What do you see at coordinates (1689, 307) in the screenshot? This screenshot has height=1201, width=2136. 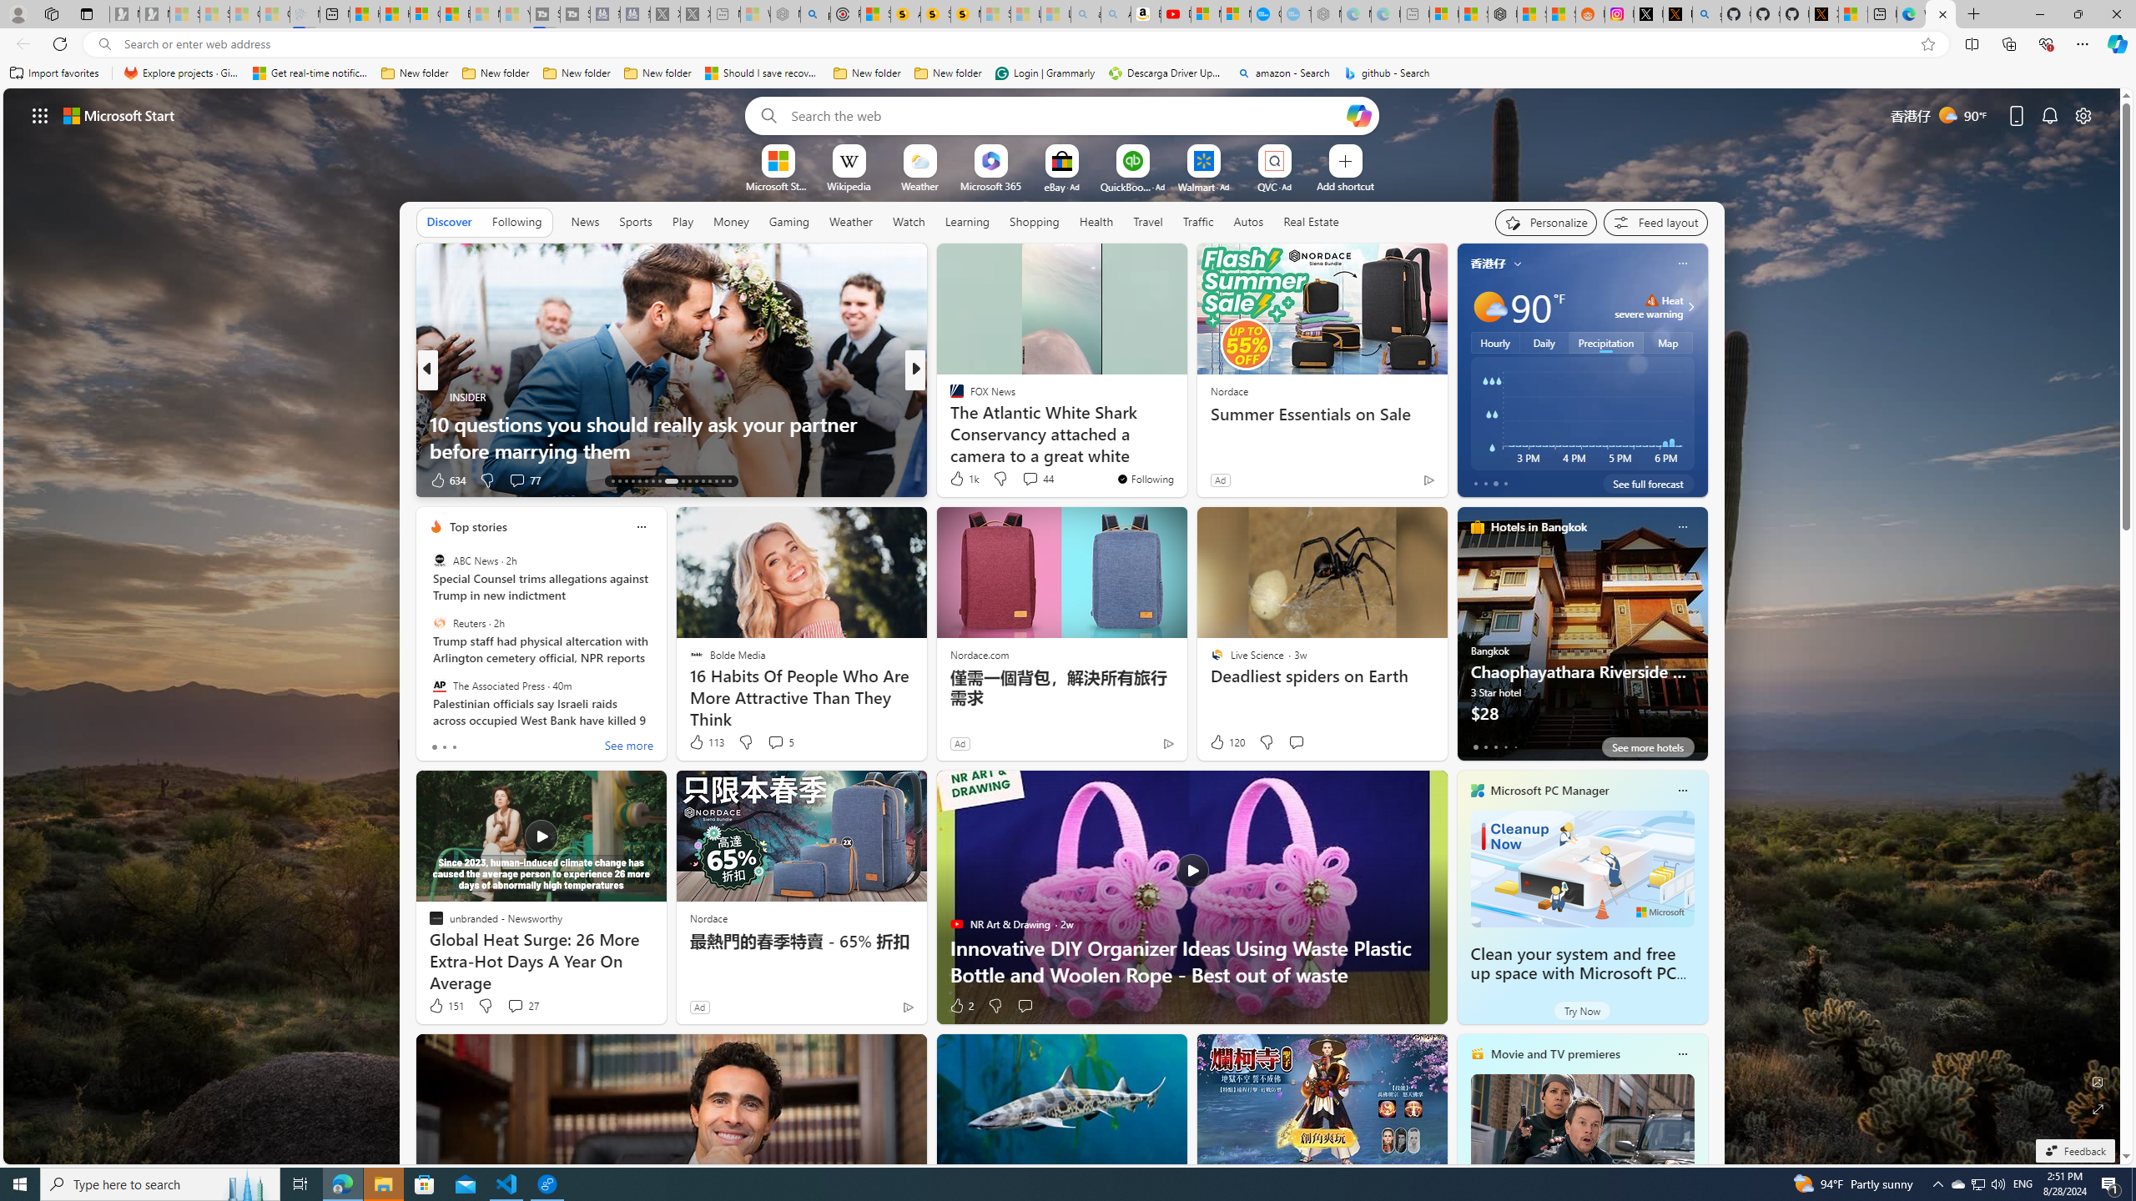 I see `Click to see more information` at bounding box center [1689, 307].